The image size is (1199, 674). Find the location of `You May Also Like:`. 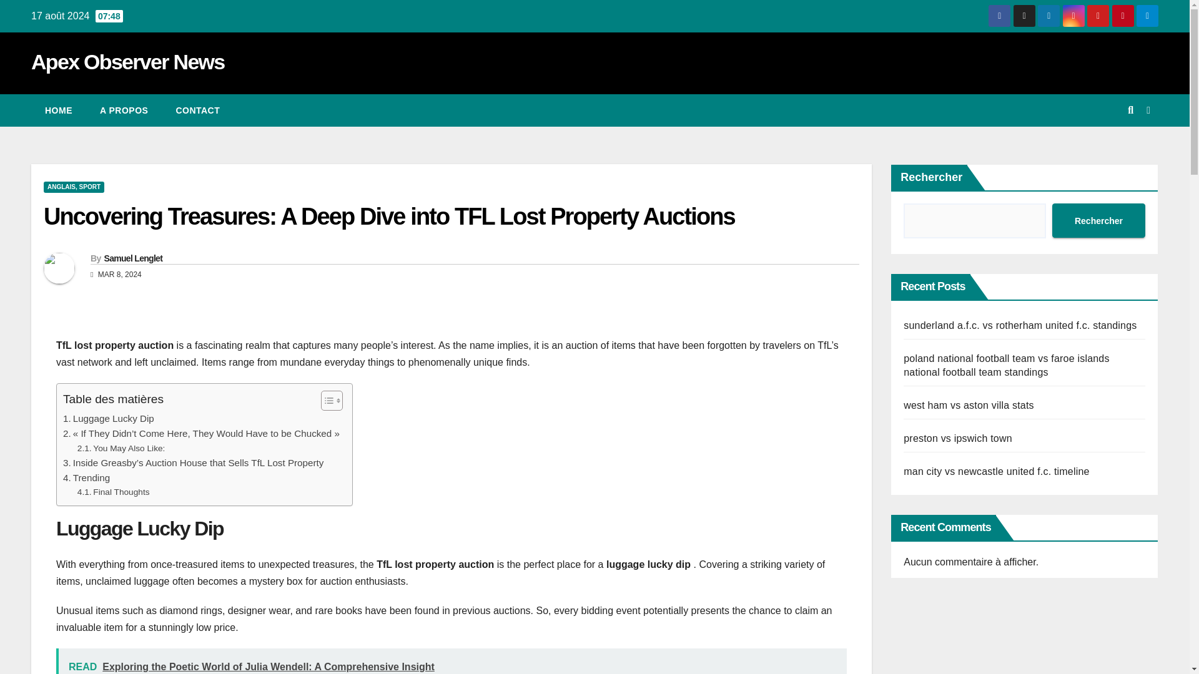

You May Also Like: is located at coordinates (121, 449).